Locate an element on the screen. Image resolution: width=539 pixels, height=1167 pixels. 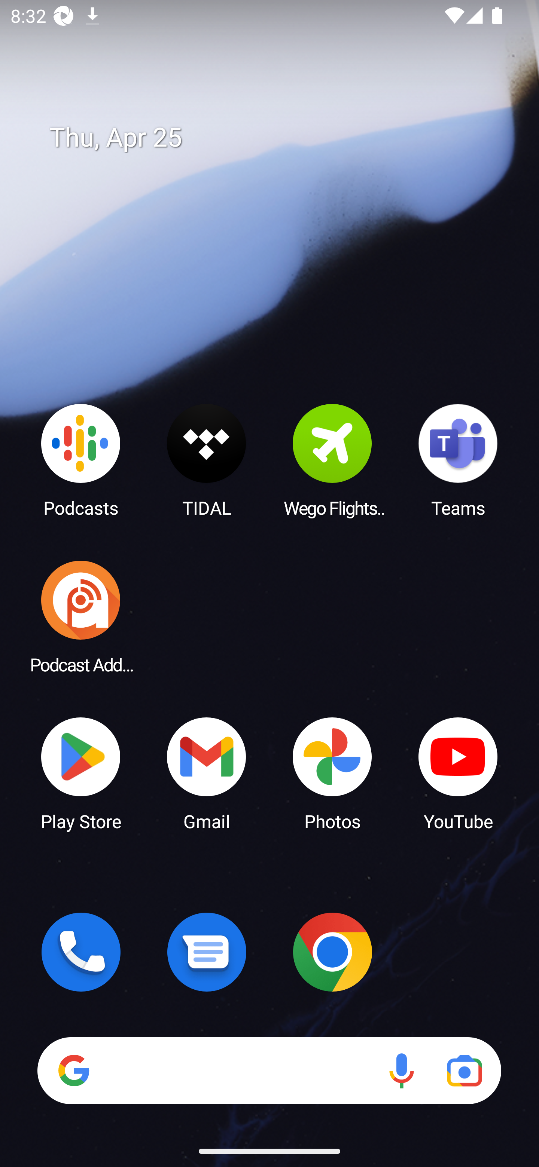
Photos is located at coordinates (332, 773).